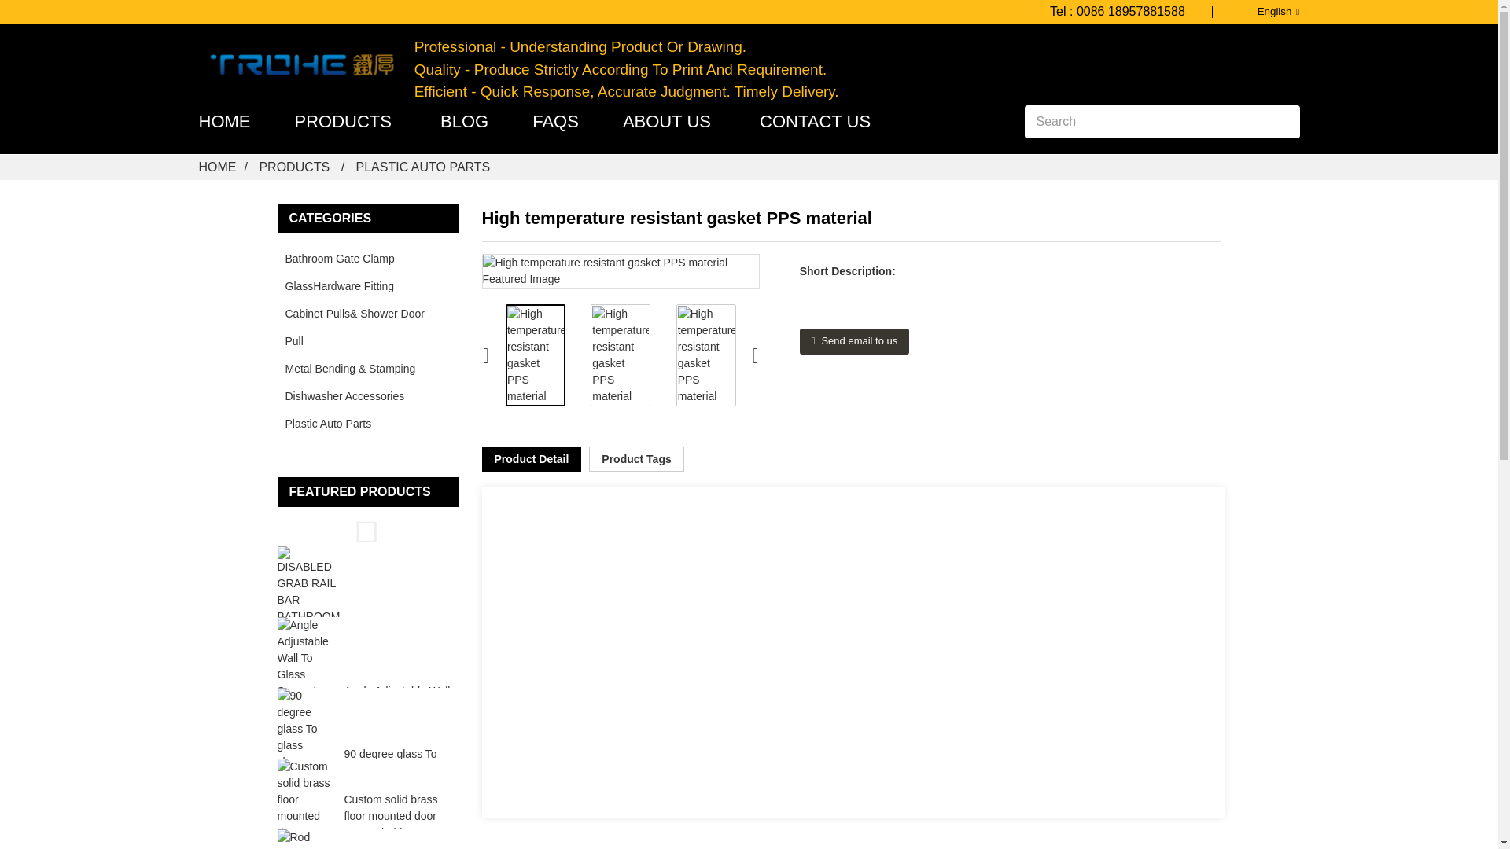 This screenshot has height=849, width=1510. What do you see at coordinates (423, 167) in the screenshot?
I see `Plastic Auto Parts` at bounding box center [423, 167].